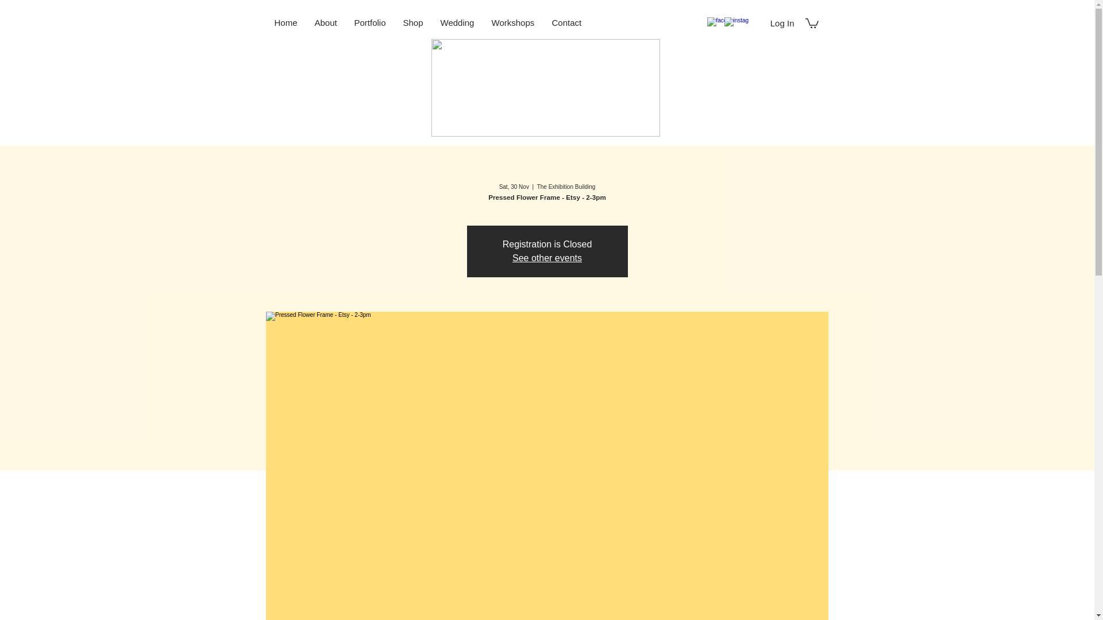  I want to click on See other events, so click(547, 257).